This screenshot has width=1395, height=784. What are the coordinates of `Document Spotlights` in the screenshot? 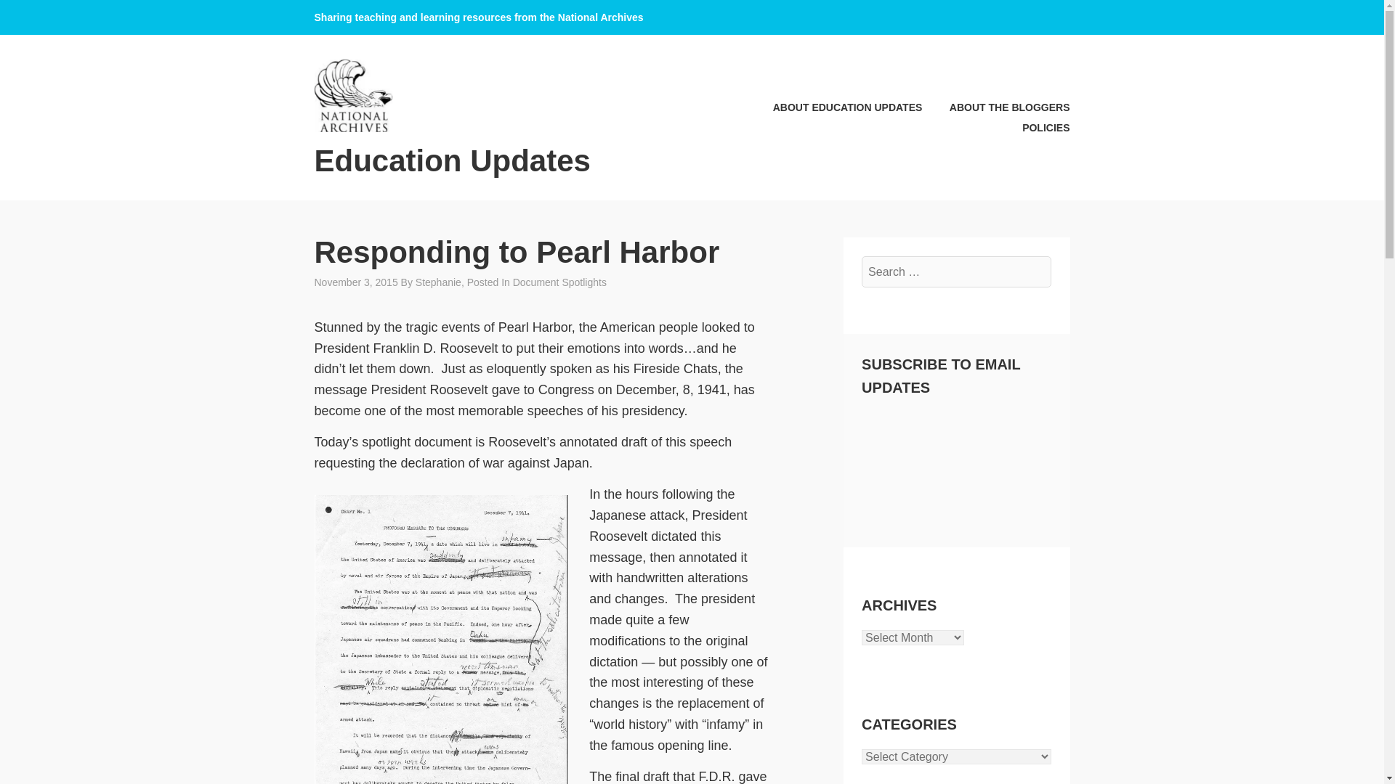 It's located at (559, 282).